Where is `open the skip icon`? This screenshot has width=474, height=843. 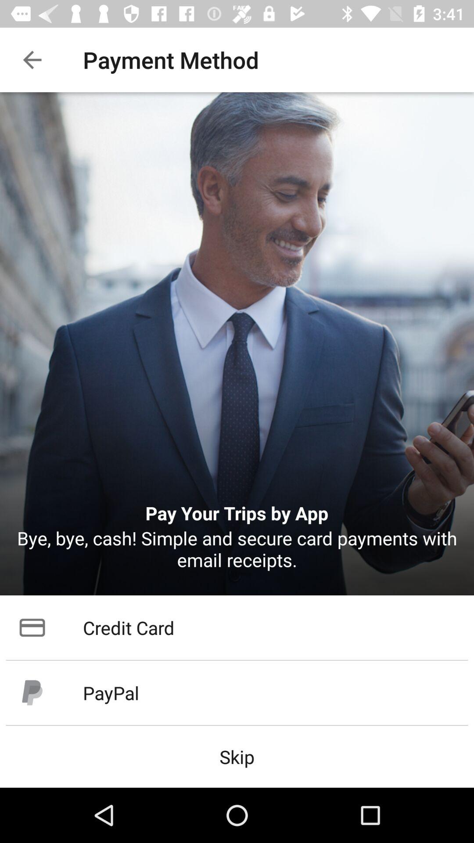
open the skip icon is located at coordinates (237, 756).